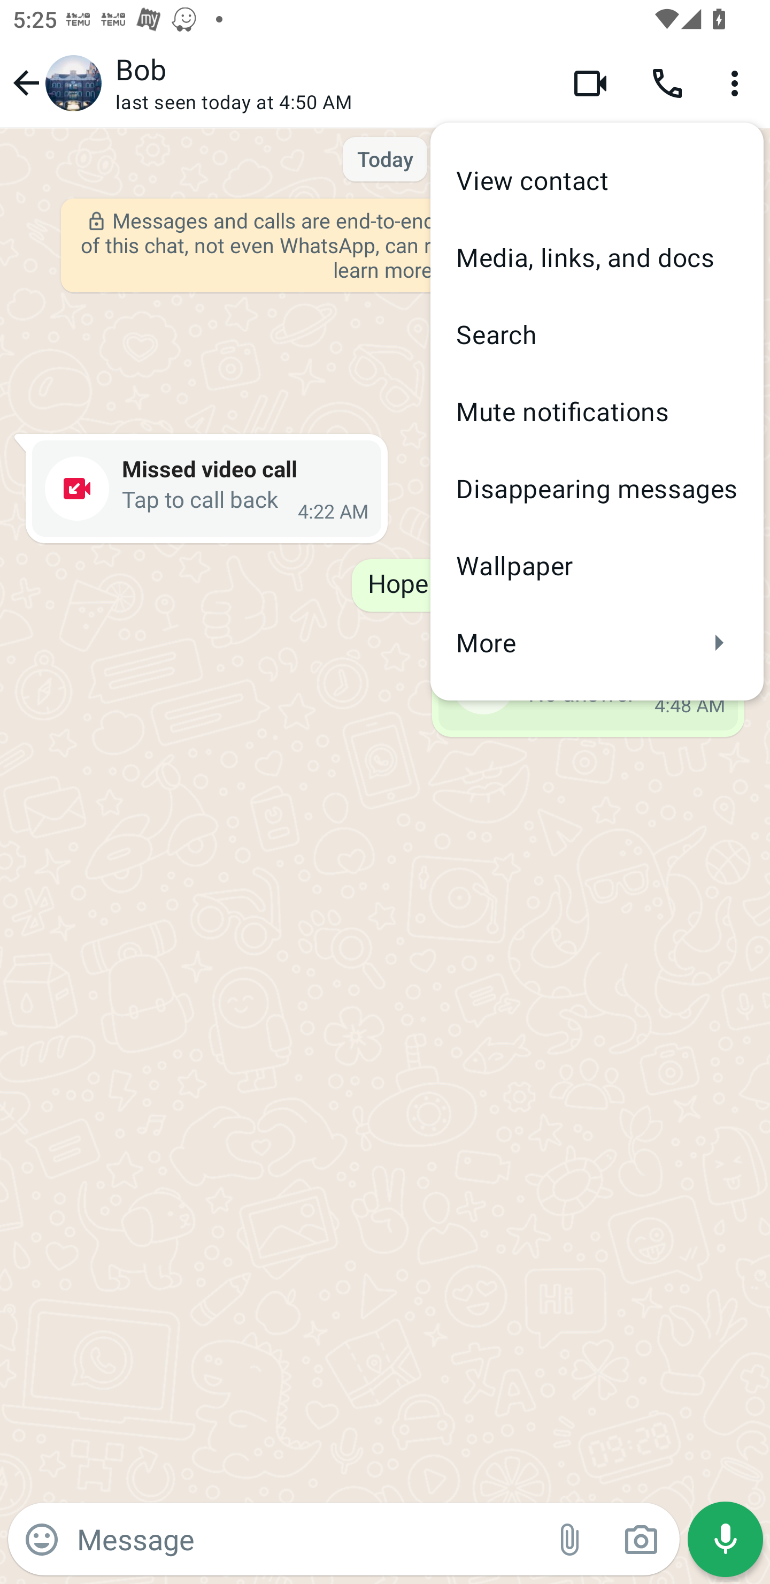 Image resolution: width=770 pixels, height=1584 pixels. What do you see at coordinates (597, 642) in the screenshot?
I see `More` at bounding box center [597, 642].